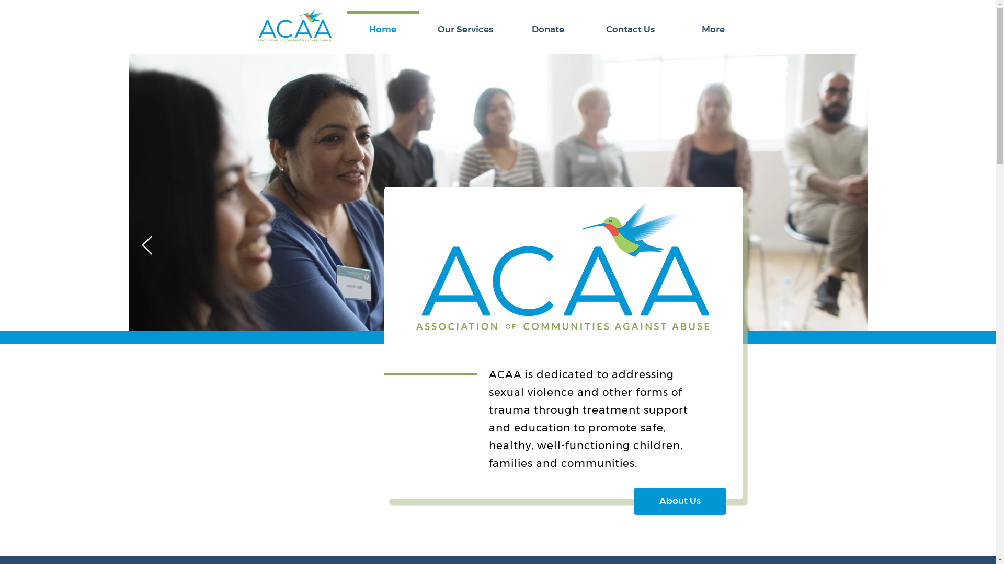  Describe the element at coordinates (680, 501) in the screenshot. I see `About Us` at that location.